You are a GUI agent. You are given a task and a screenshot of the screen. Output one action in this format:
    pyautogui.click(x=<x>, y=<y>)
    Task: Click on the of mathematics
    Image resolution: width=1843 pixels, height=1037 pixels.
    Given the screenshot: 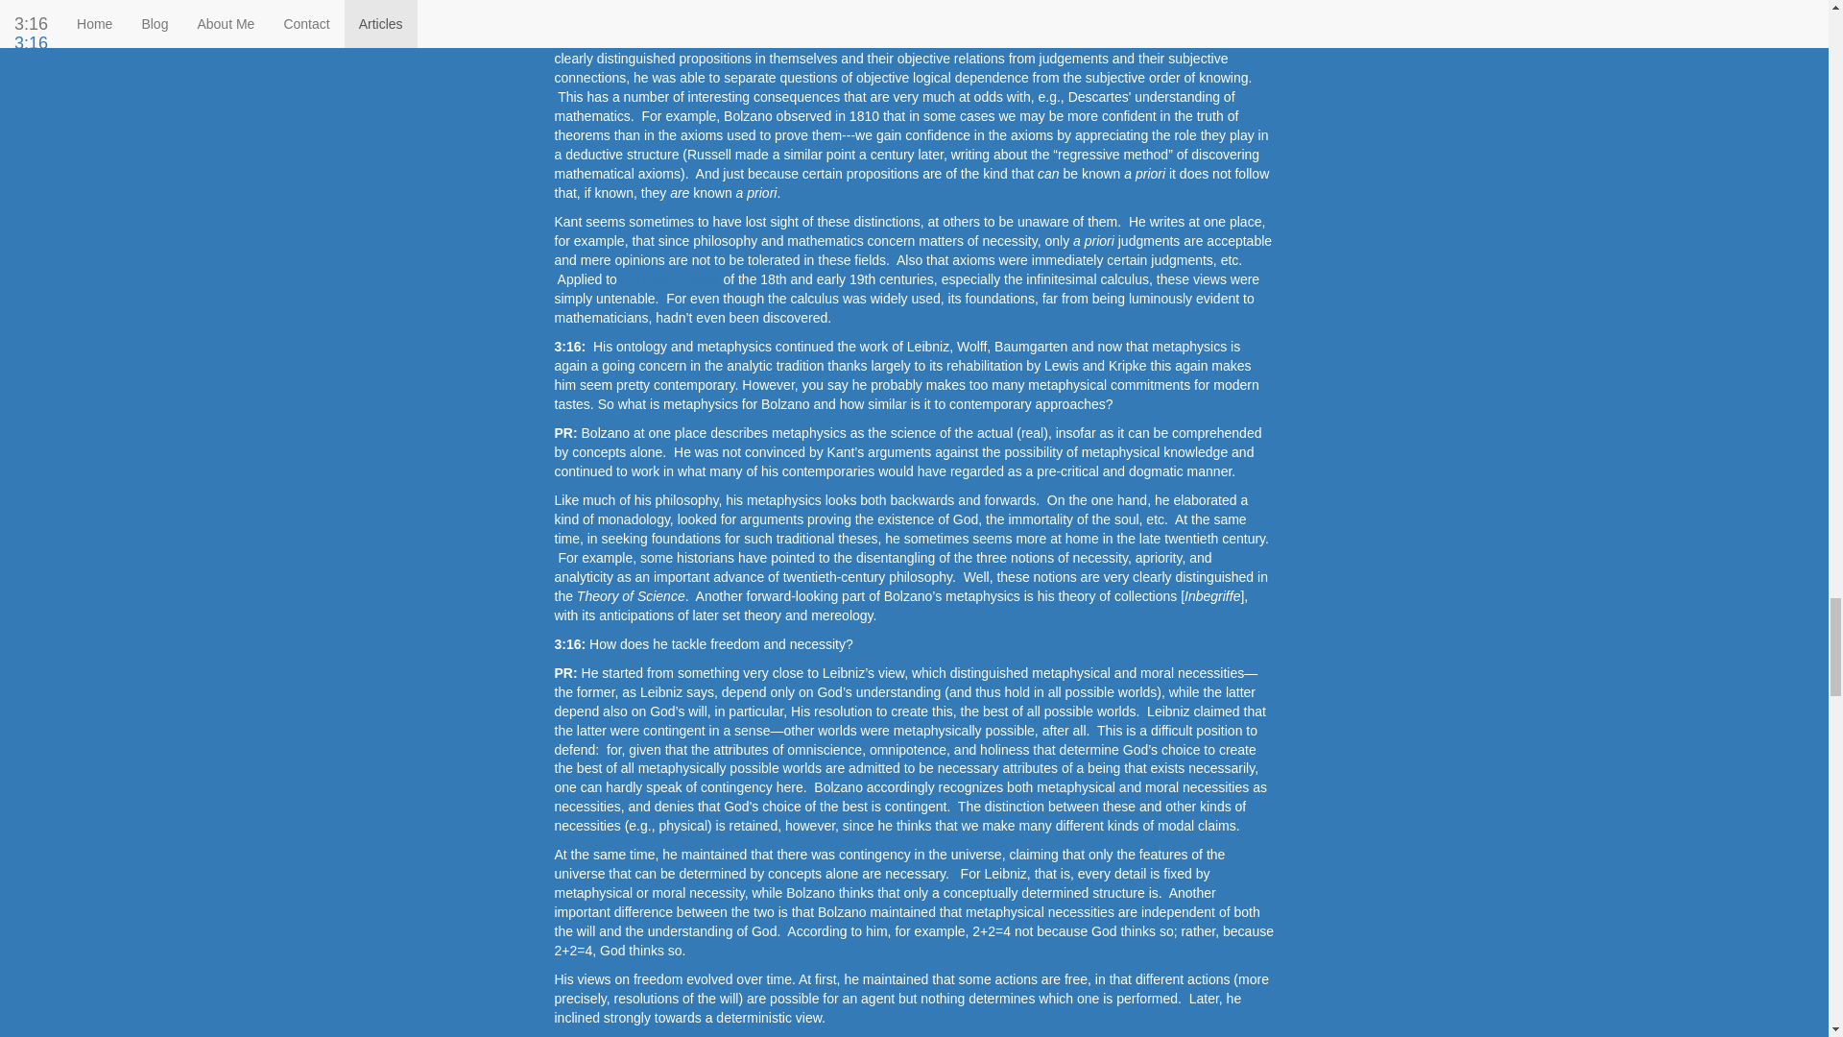 What is the action you would take?
    pyautogui.click(x=1013, y=38)
    